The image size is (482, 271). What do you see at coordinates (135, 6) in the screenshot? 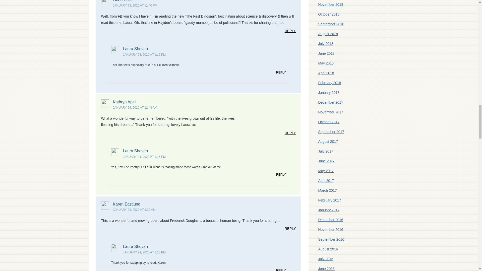
I see `JANUARY 23, 2020 AT 11:40 PM` at bounding box center [135, 6].